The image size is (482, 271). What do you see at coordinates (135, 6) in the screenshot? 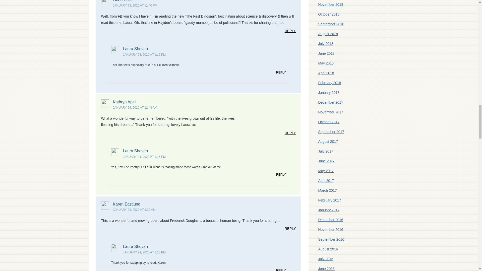
I see `JANUARY 23, 2020 AT 11:40 PM` at bounding box center [135, 6].